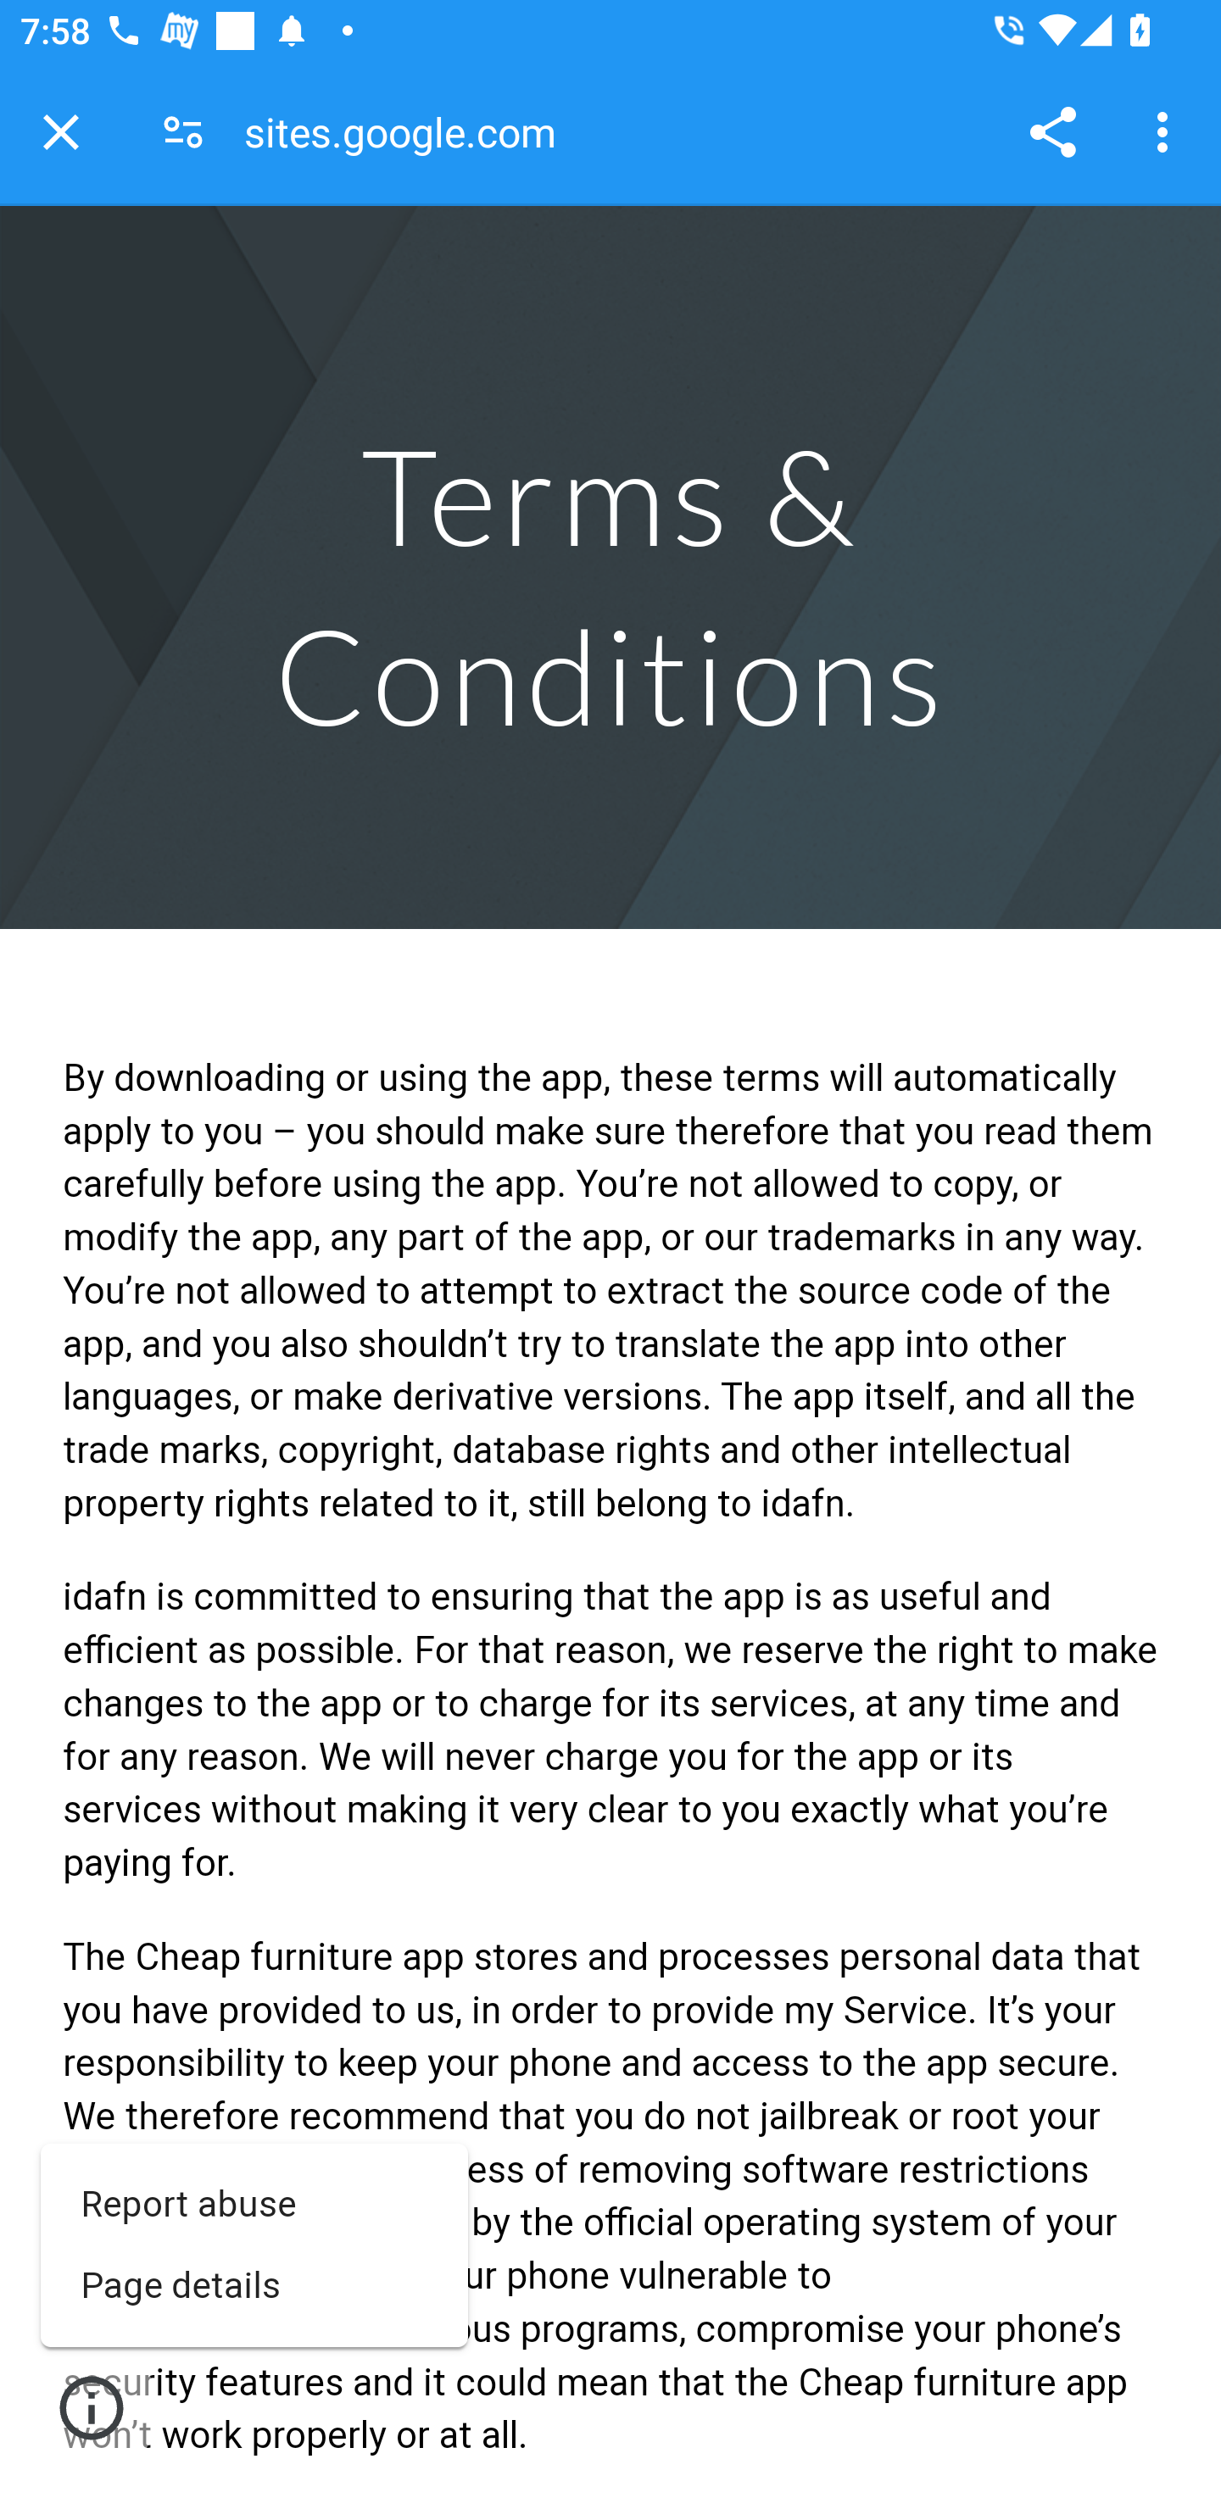 This screenshot has width=1221, height=2509. I want to click on Page details, so click(254, 2285).